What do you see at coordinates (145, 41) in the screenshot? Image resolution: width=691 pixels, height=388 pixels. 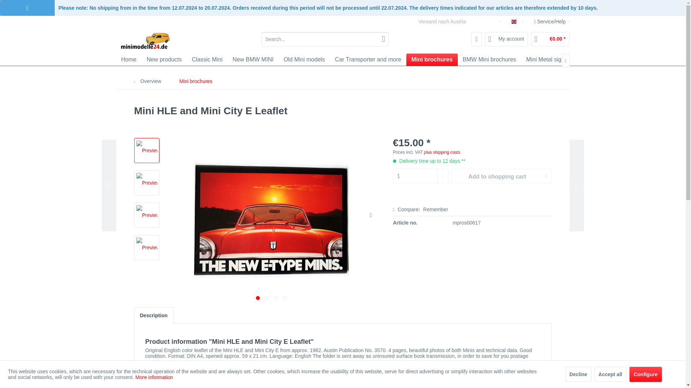 I see `minimodelle24.de - Switch to homepage` at bounding box center [145, 41].